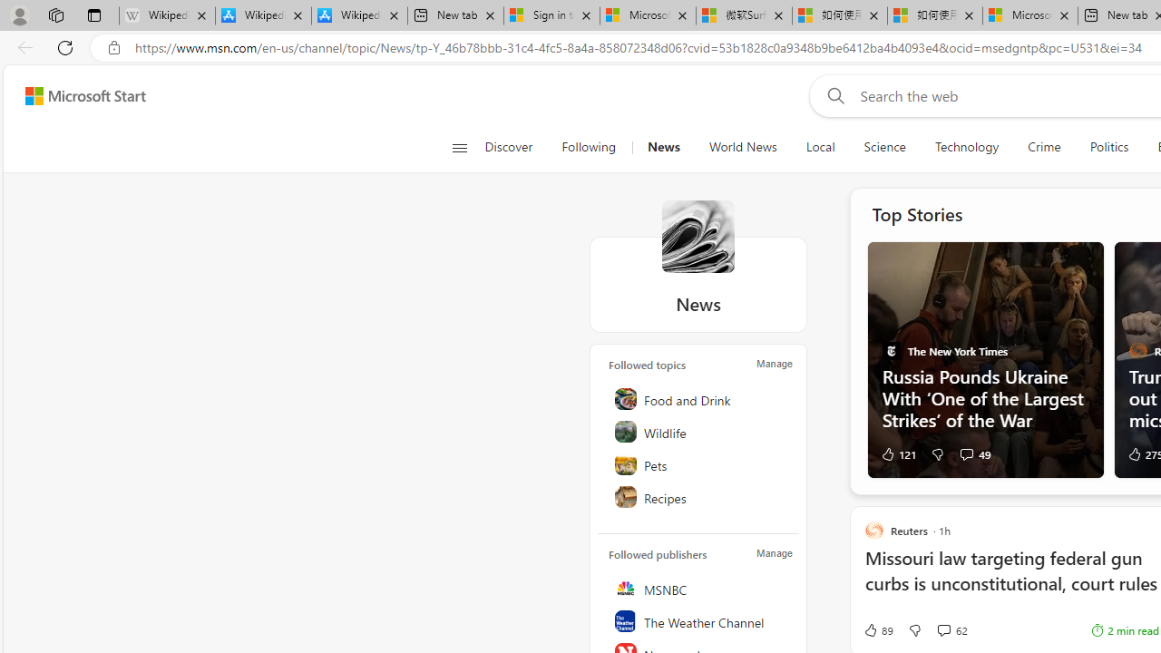  What do you see at coordinates (699, 588) in the screenshot?
I see `MSNBC` at bounding box center [699, 588].